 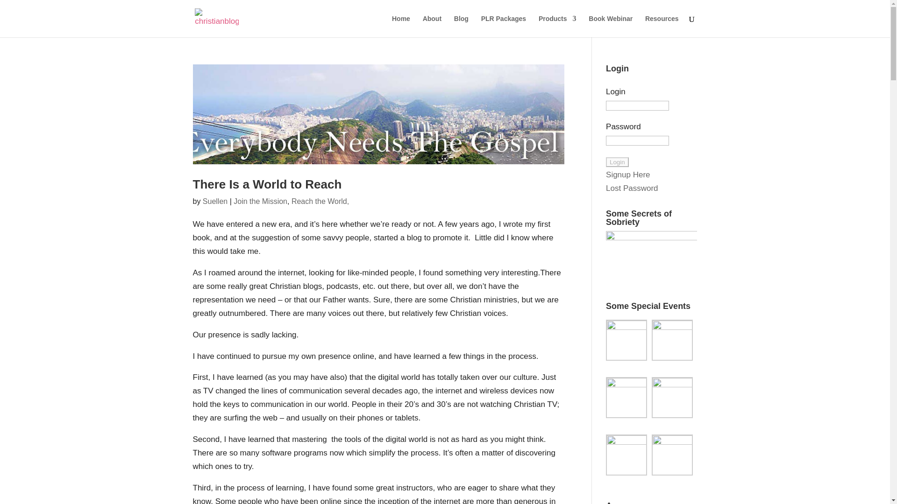 I want to click on Blog, so click(x=461, y=26).